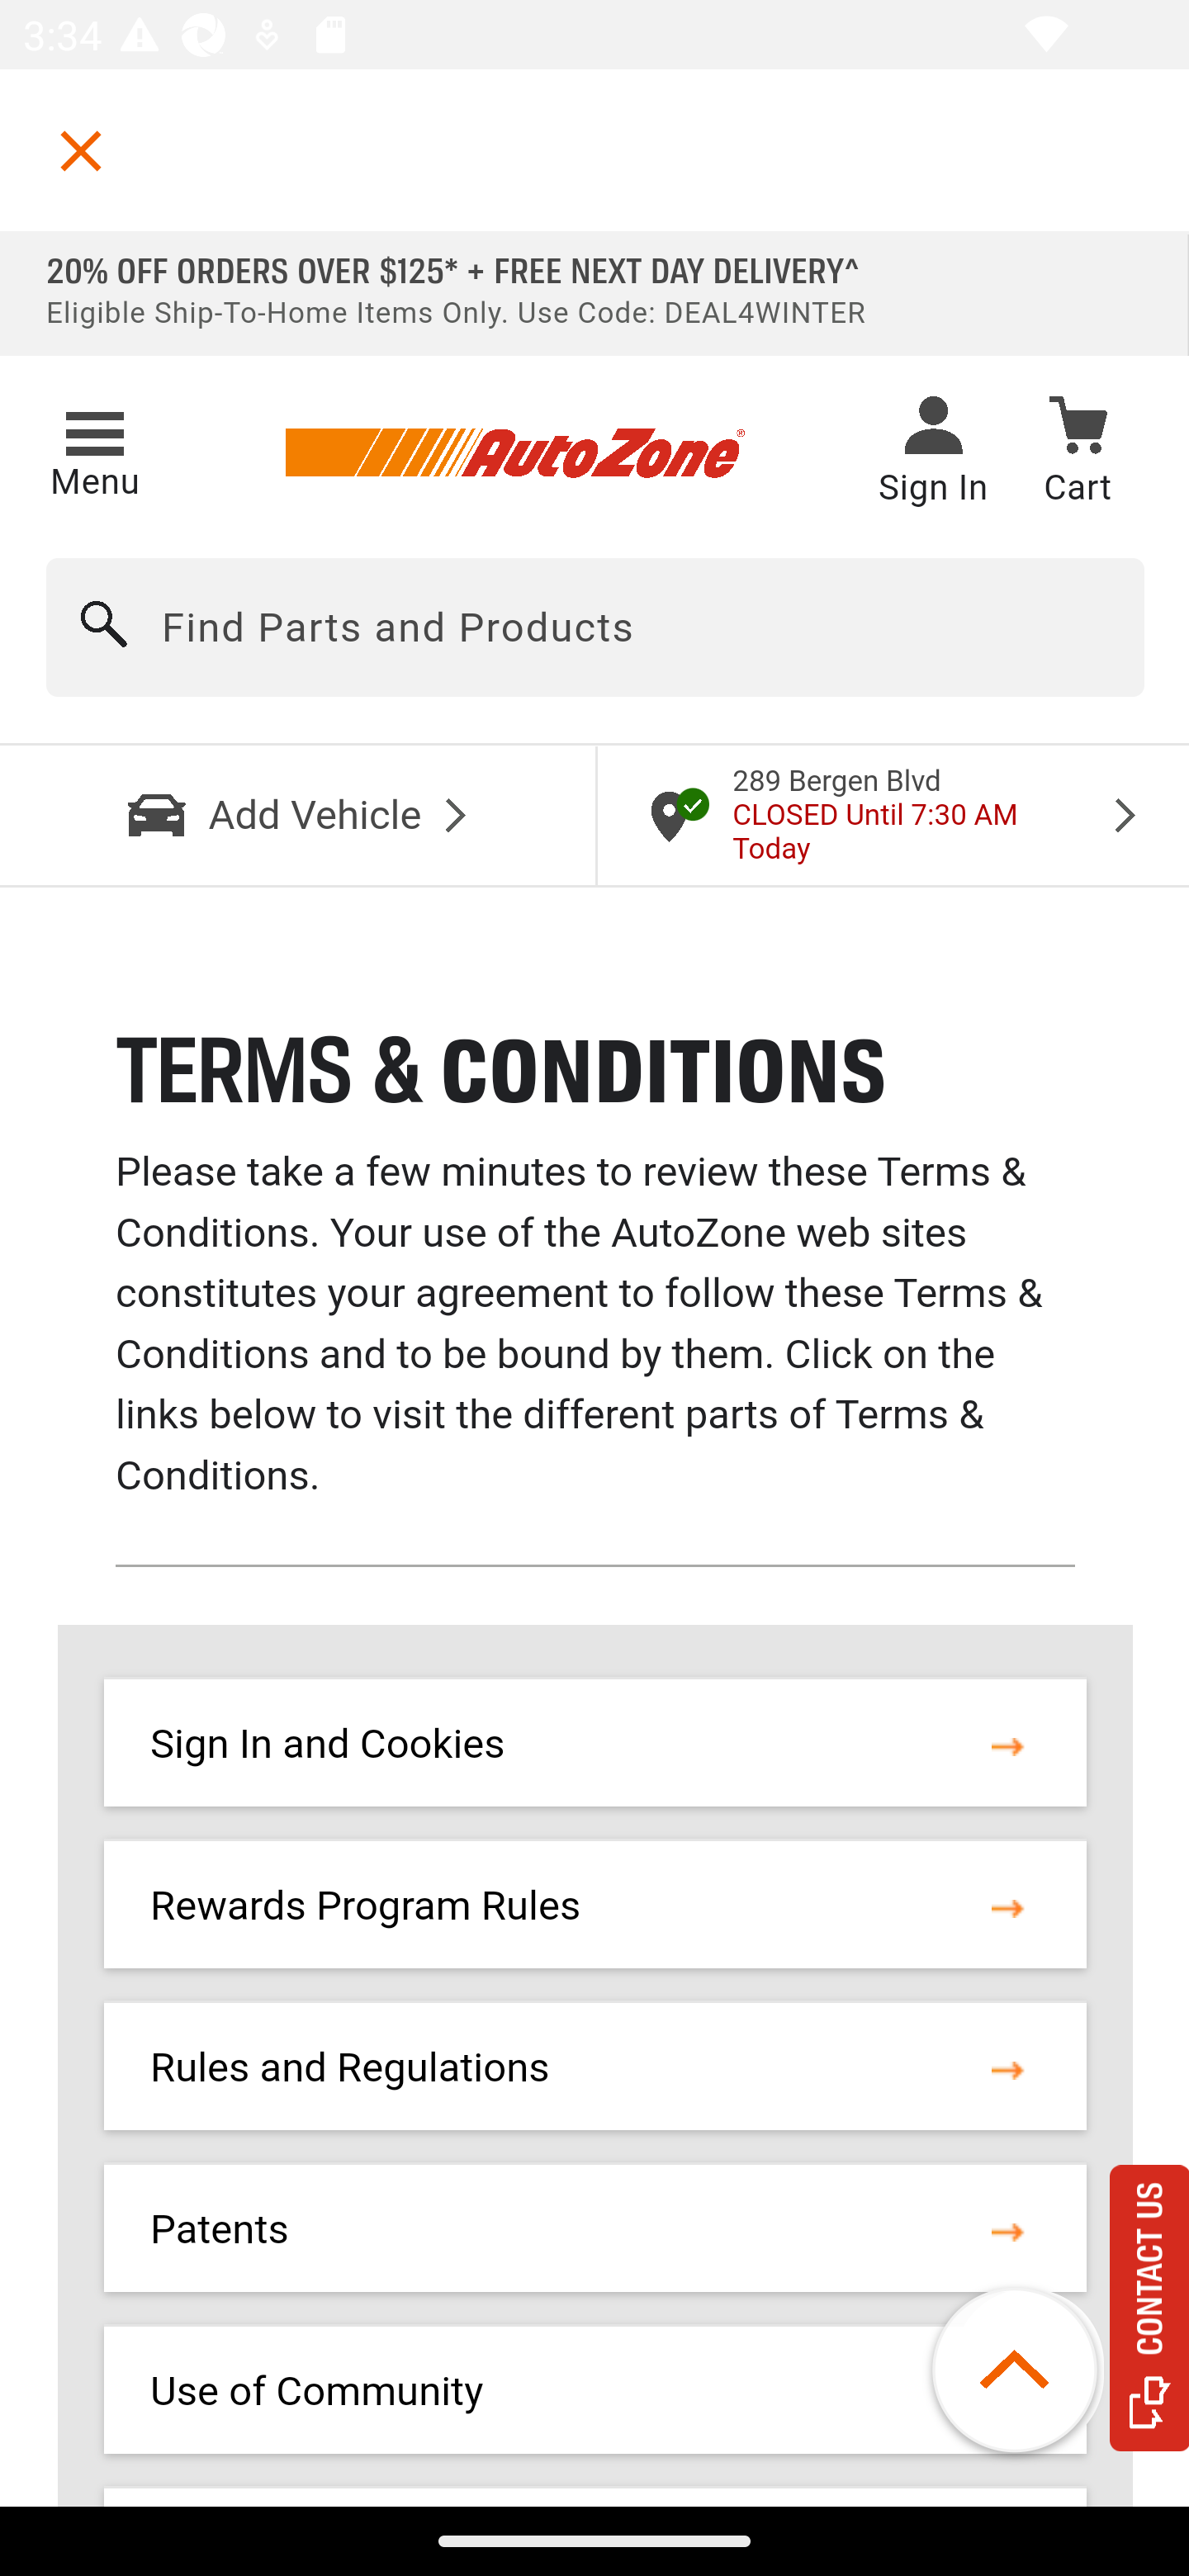 The height and width of the screenshot is (2576, 1189). I want to click on AutoZone Logo (links to homepage), so click(514, 454).